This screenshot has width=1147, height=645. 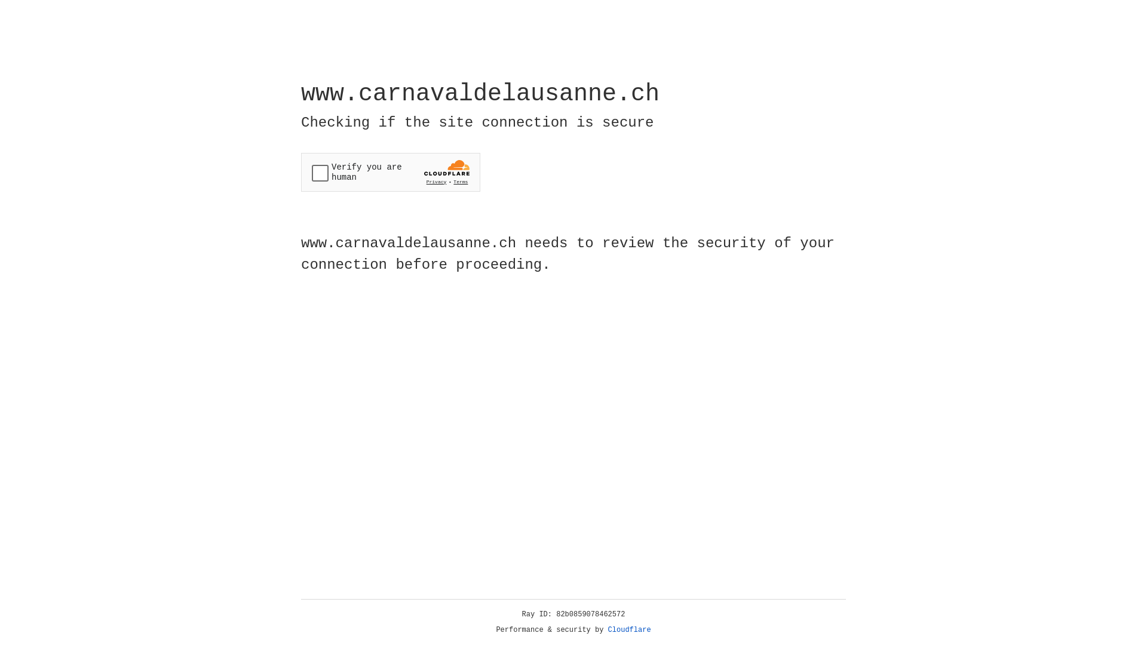 I want to click on Cloudflare, so click(x=630, y=630).